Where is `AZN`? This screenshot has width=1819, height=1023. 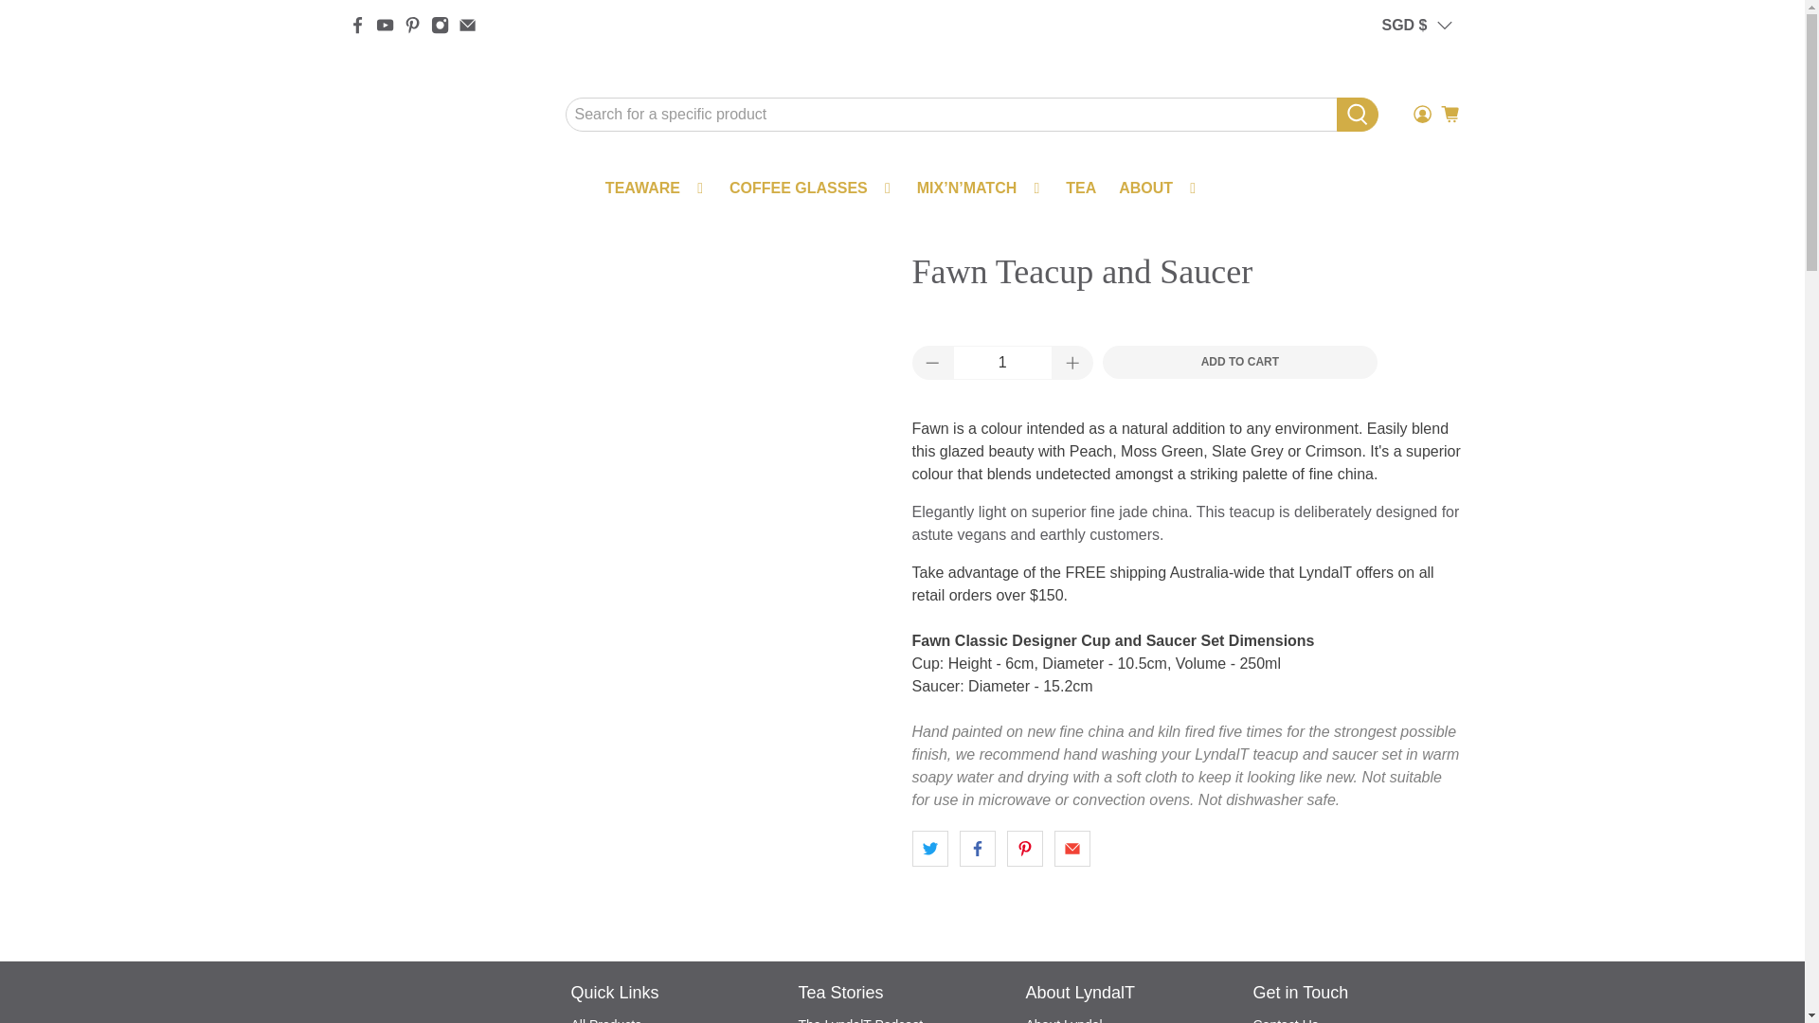
AZN is located at coordinates (1419, 324).